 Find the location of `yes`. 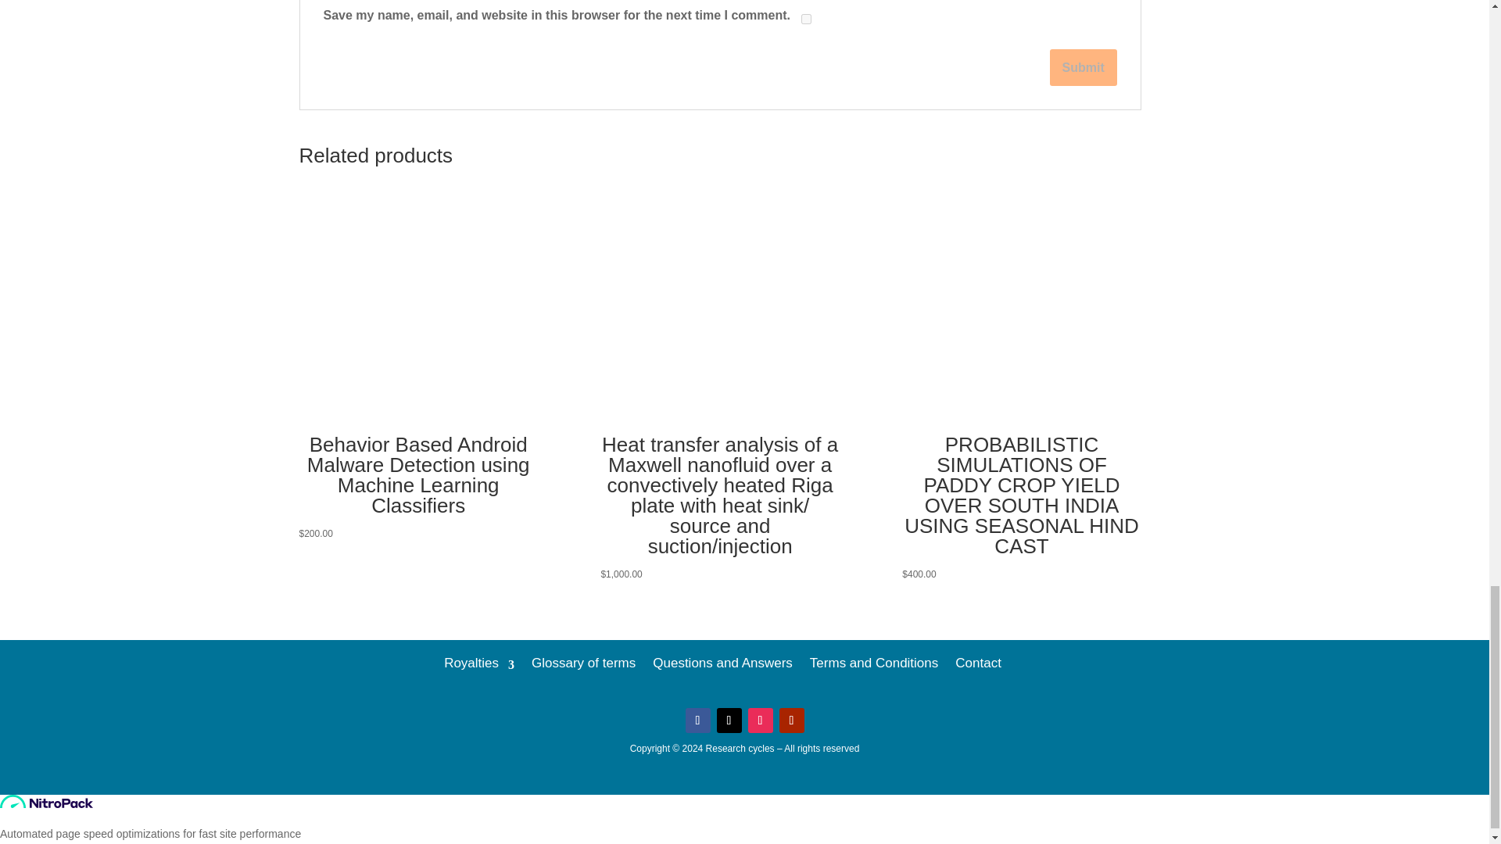

yes is located at coordinates (807, 19).